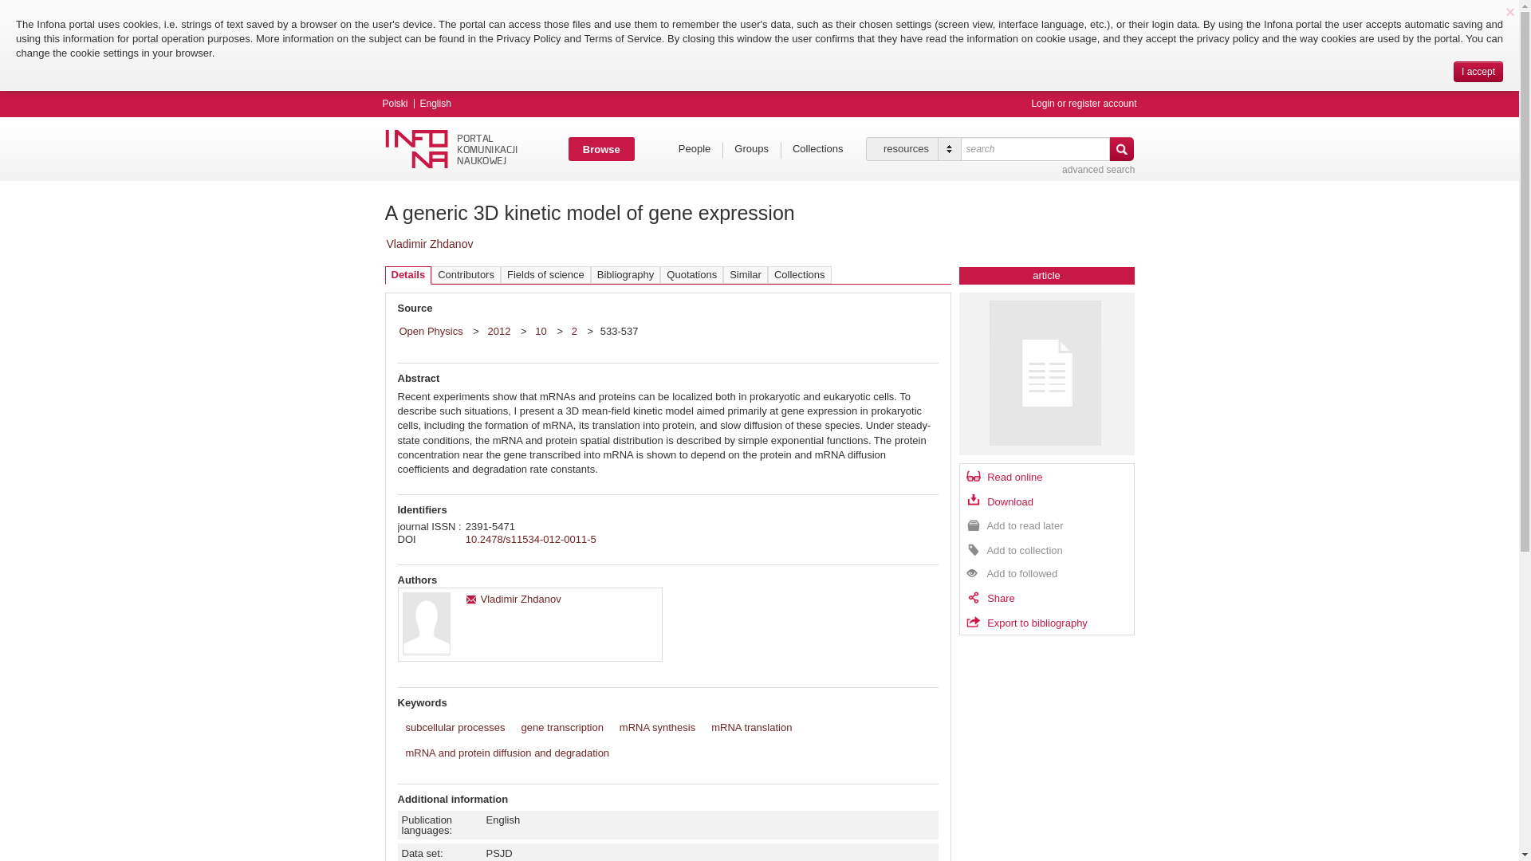  What do you see at coordinates (751, 148) in the screenshot?
I see `Groups` at bounding box center [751, 148].